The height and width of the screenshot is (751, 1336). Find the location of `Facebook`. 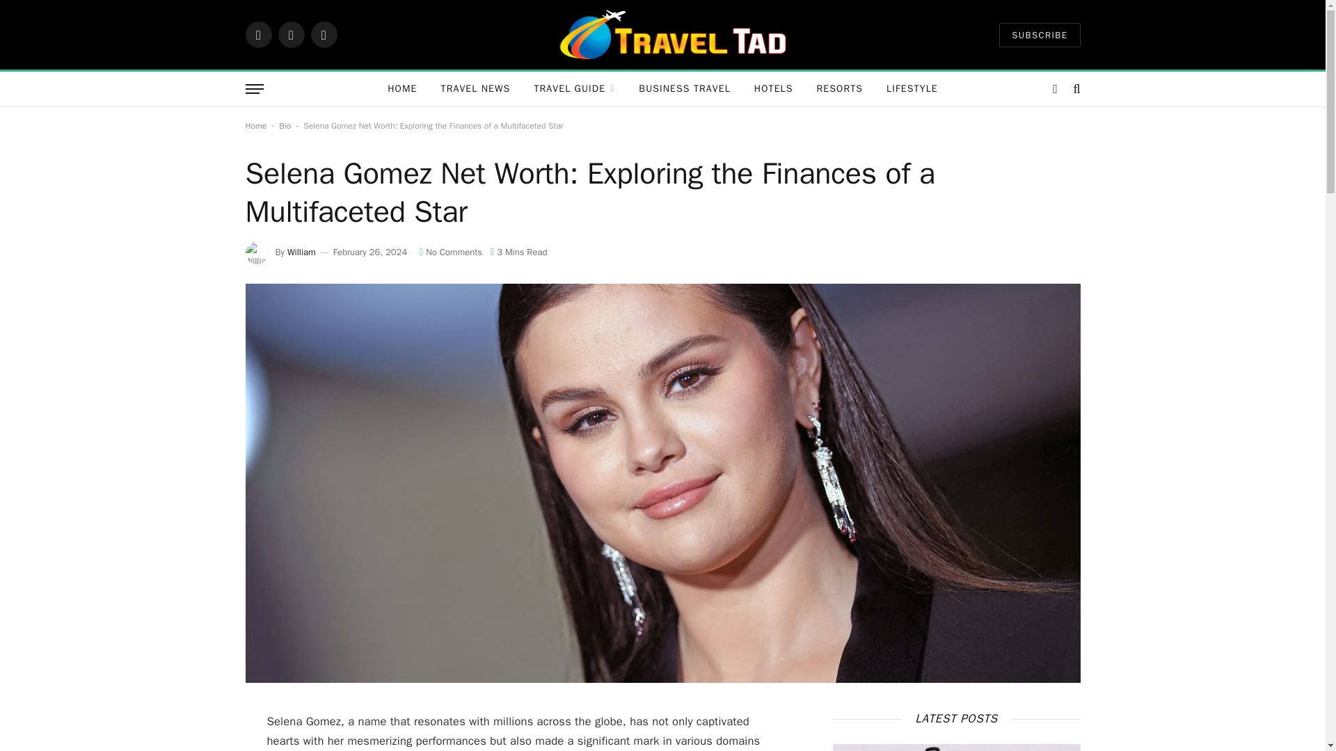

Facebook is located at coordinates (257, 35).